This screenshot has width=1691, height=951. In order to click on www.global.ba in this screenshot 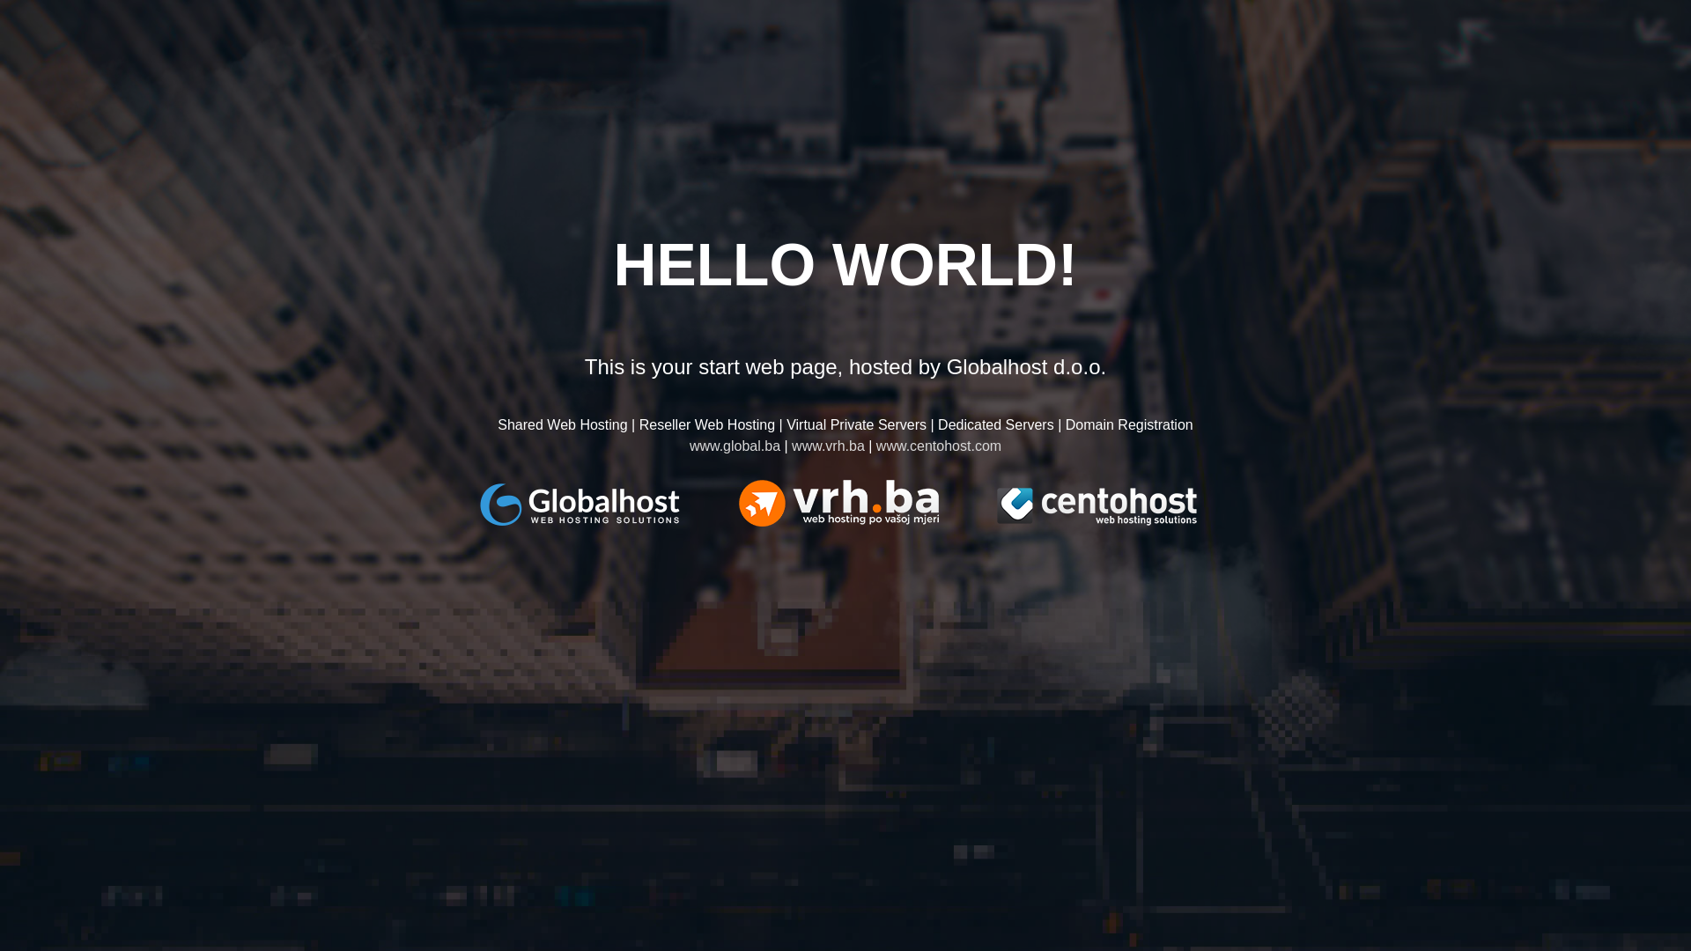, I will do `click(735, 446)`.